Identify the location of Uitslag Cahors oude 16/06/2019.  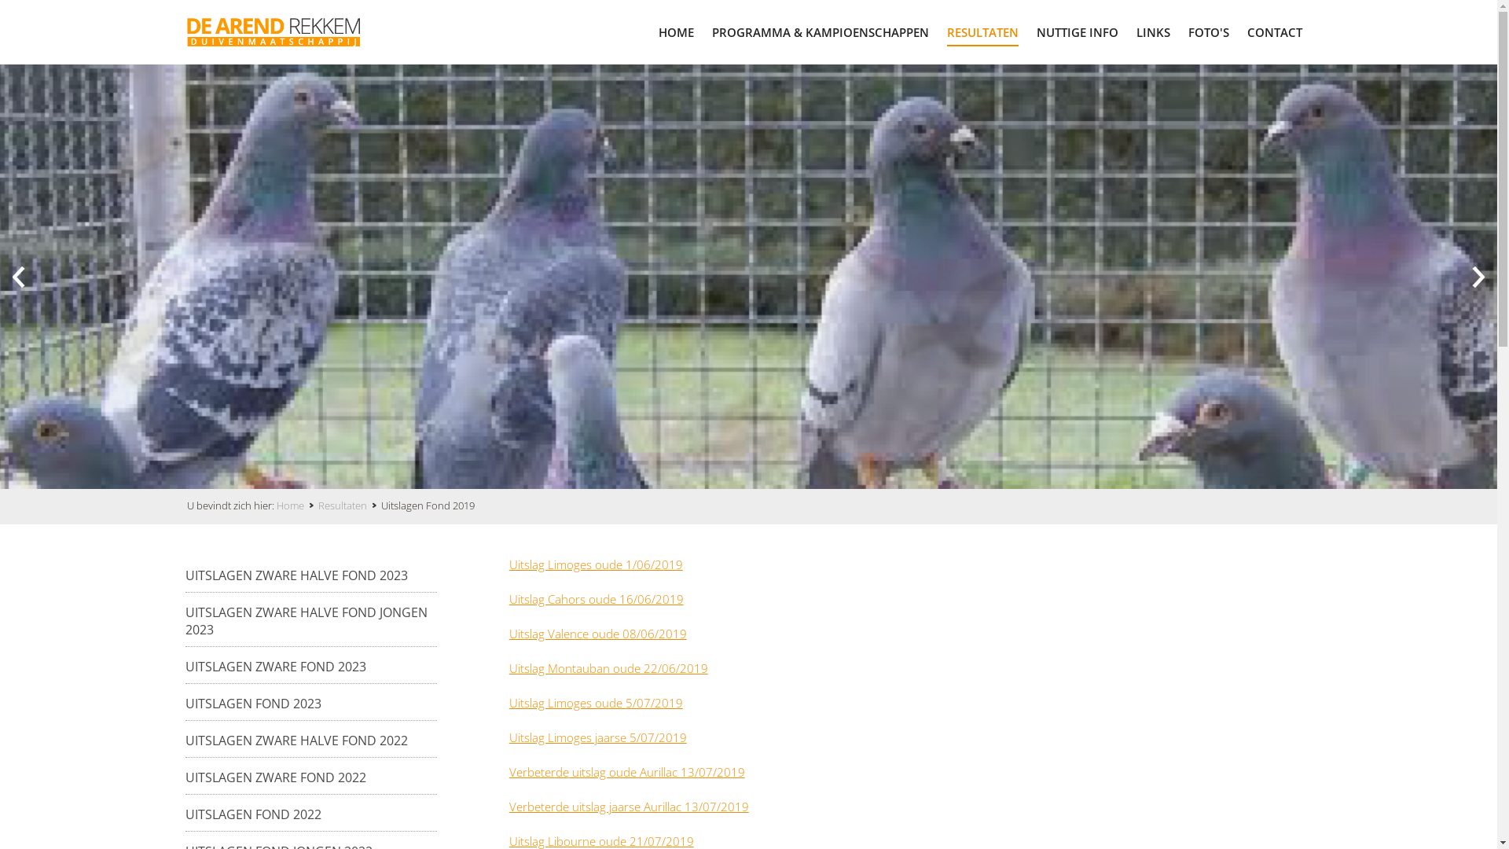
(597, 599).